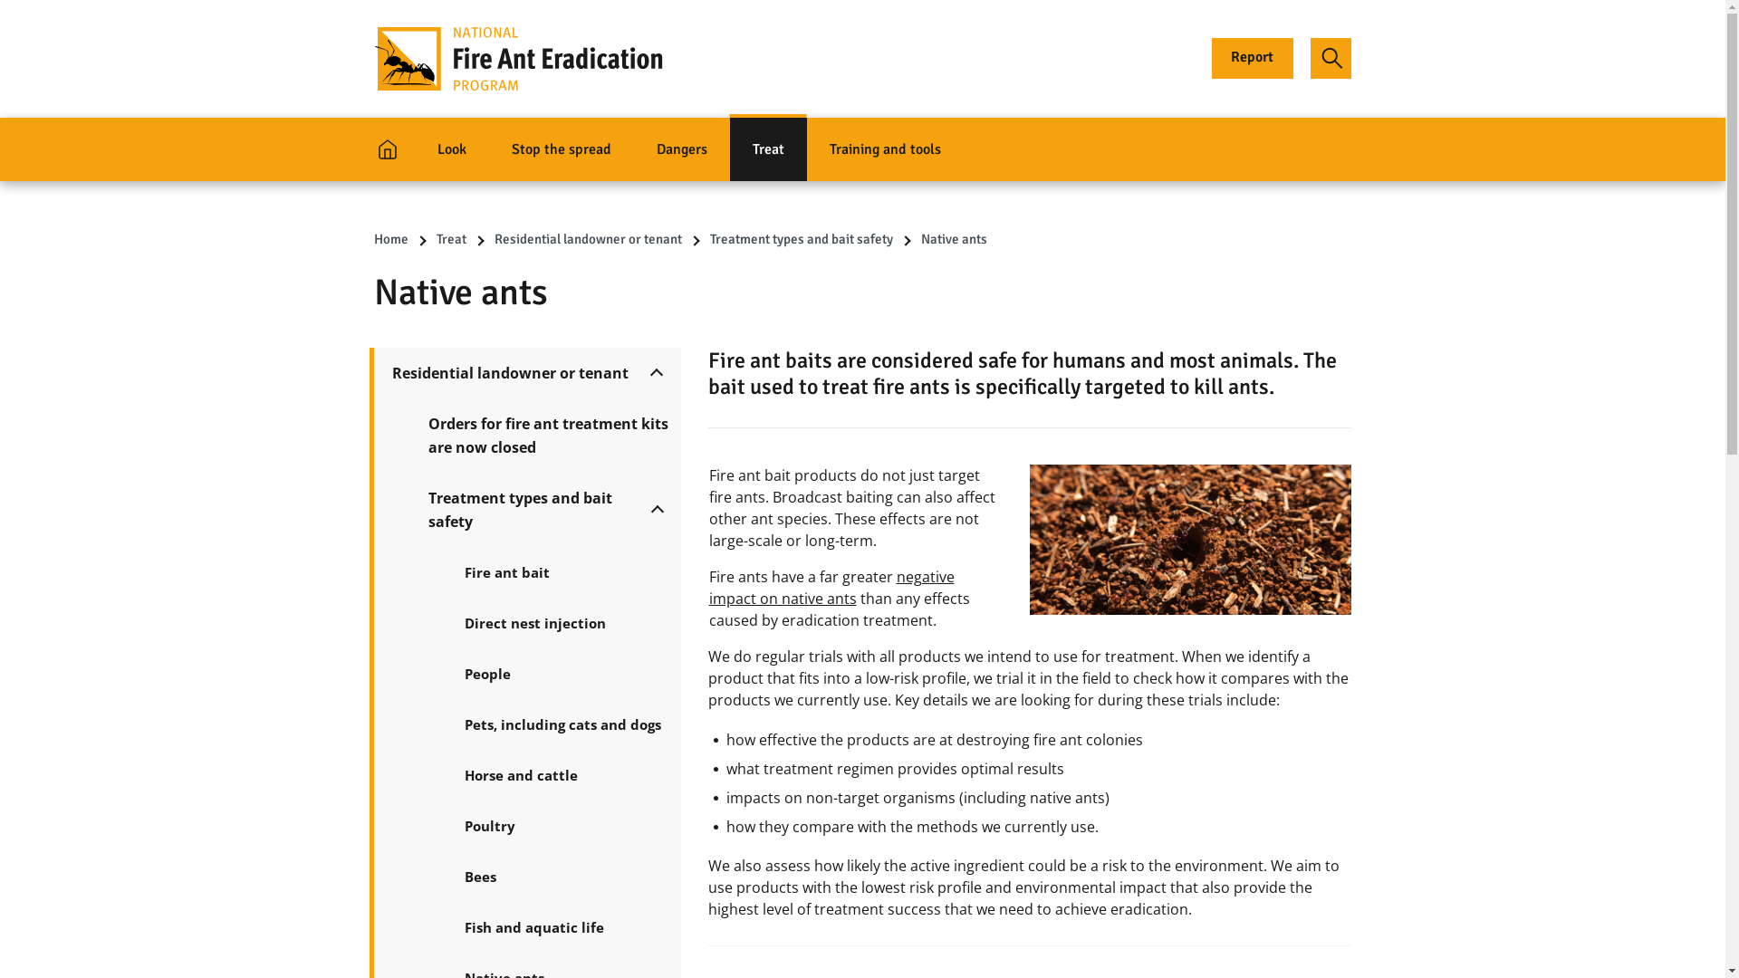 This screenshot has width=1739, height=978. Describe the element at coordinates (545, 436) in the screenshot. I see `Orders for fire ant treatment kits are now closed` at that location.